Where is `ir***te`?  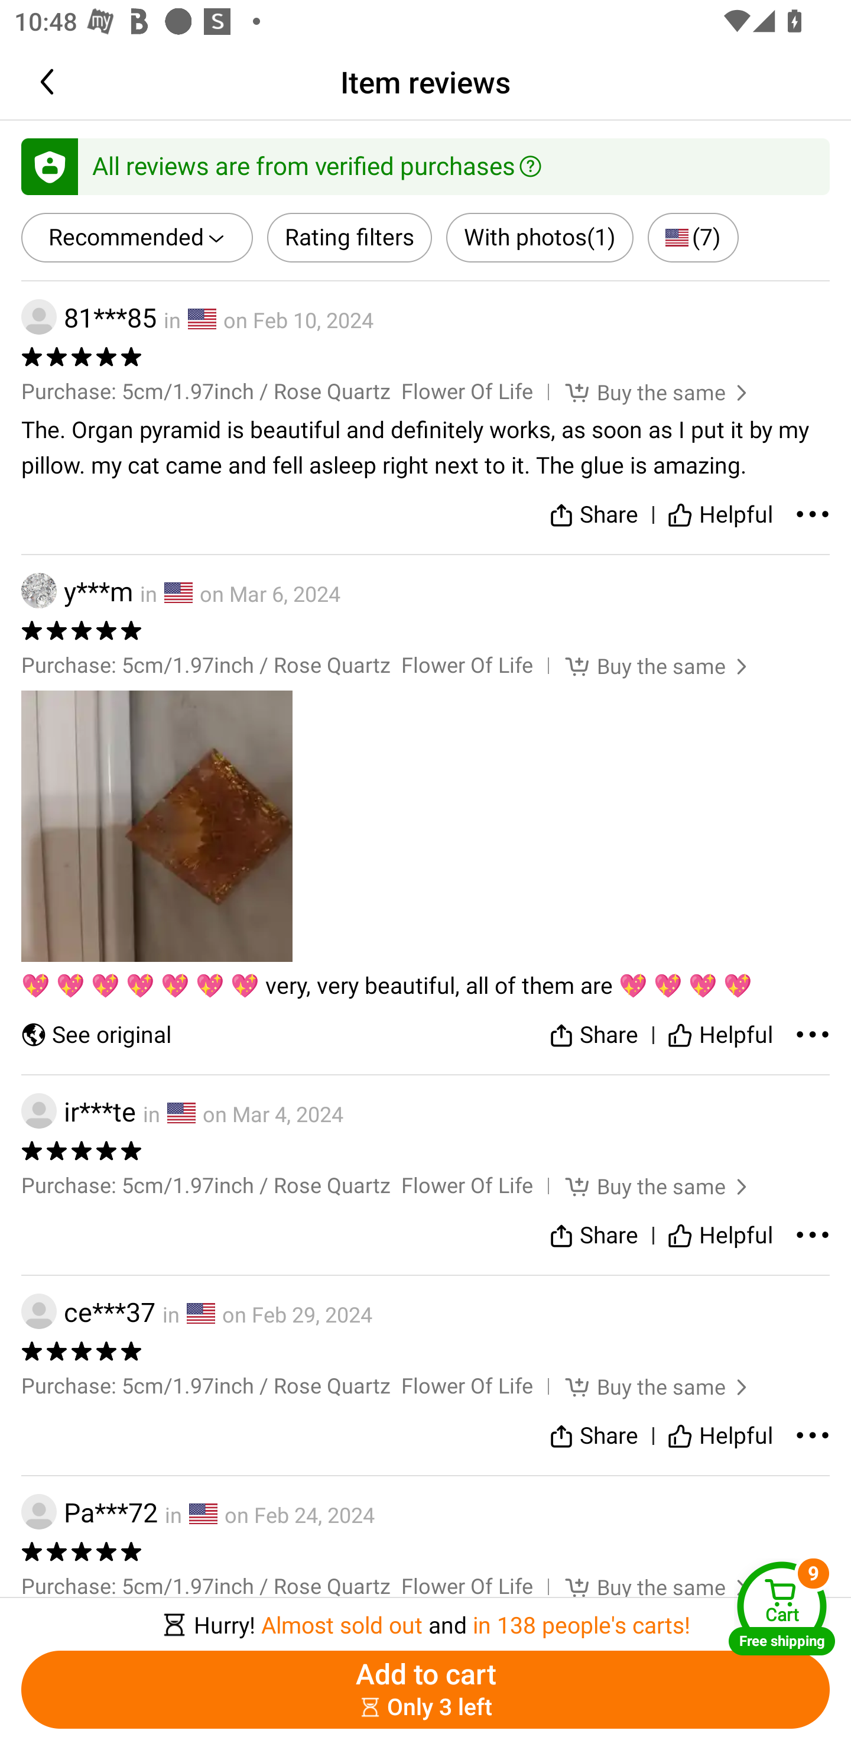
ir***te is located at coordinates (79, 1111).